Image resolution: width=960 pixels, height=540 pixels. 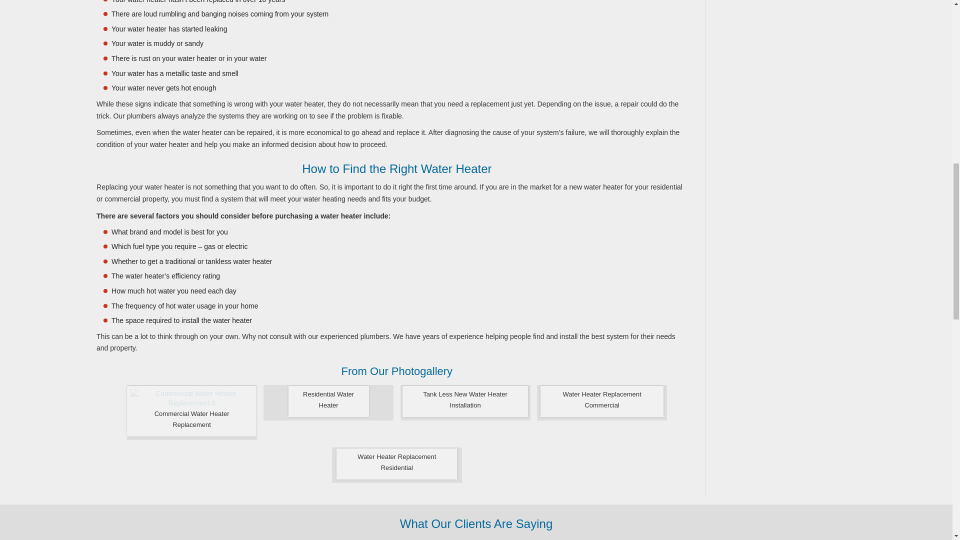 What do you see at coordinates (464, 401) in the screenshot?
I see `Tank Less New Water Heater Installation` at bounding box center [464, 401].